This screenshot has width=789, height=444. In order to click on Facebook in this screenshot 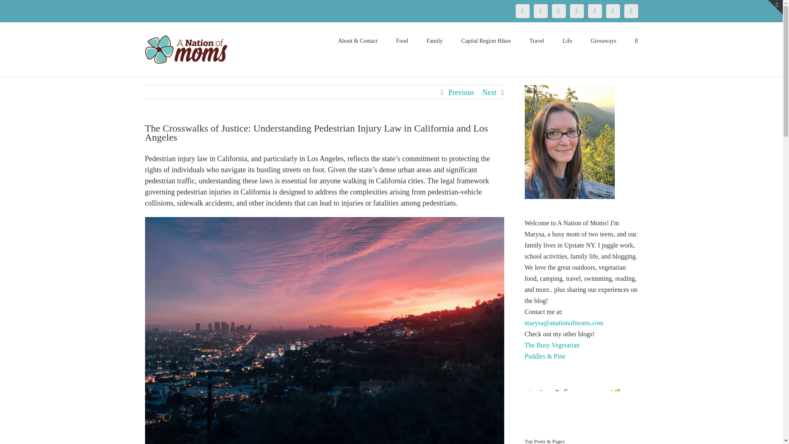, I will do `click(522, 11)`.